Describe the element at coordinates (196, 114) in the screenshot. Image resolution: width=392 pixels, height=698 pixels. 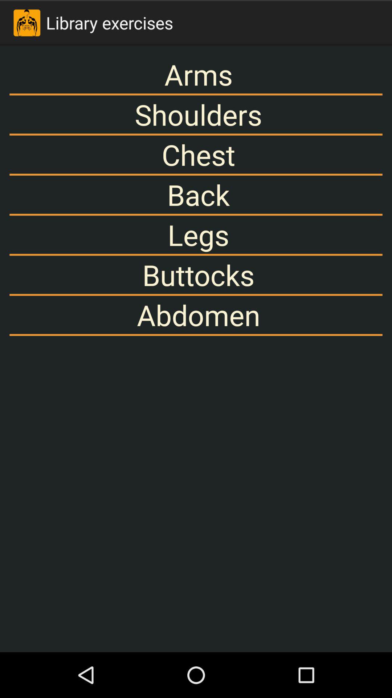
I see `choose app above chest item` at that location.